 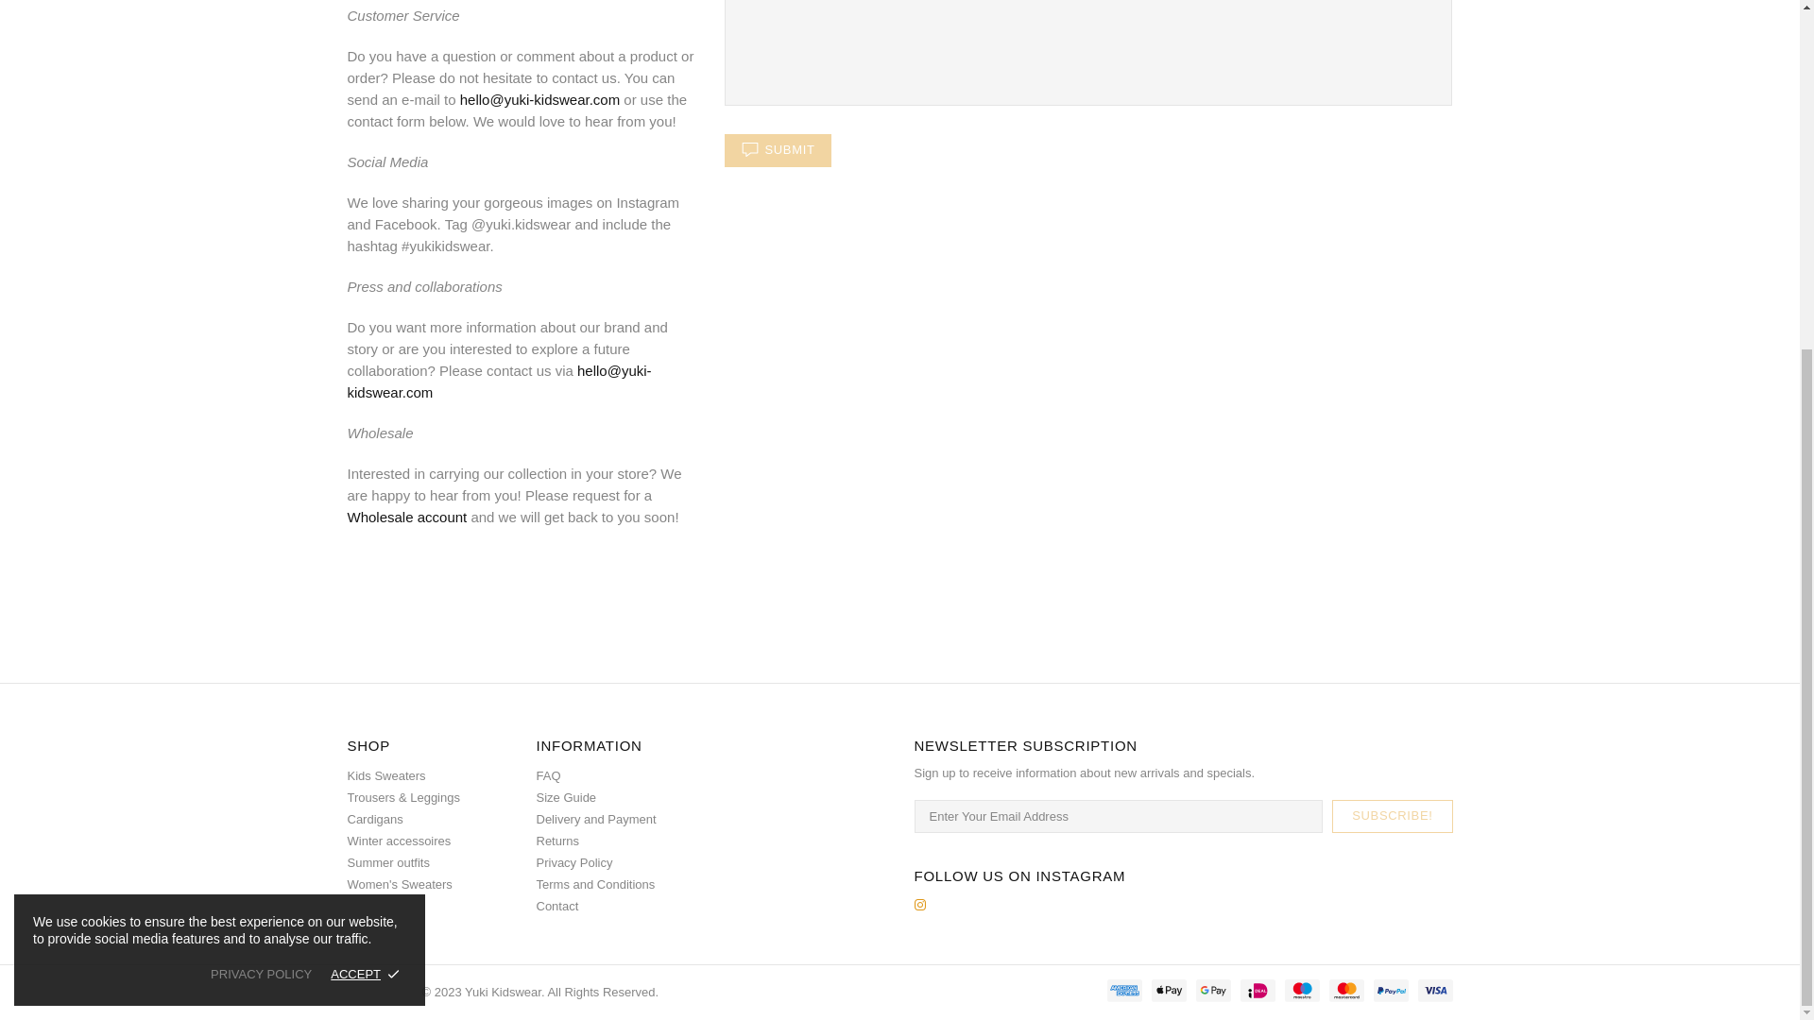 I want to click on Returns, so click(x=558, y=841).